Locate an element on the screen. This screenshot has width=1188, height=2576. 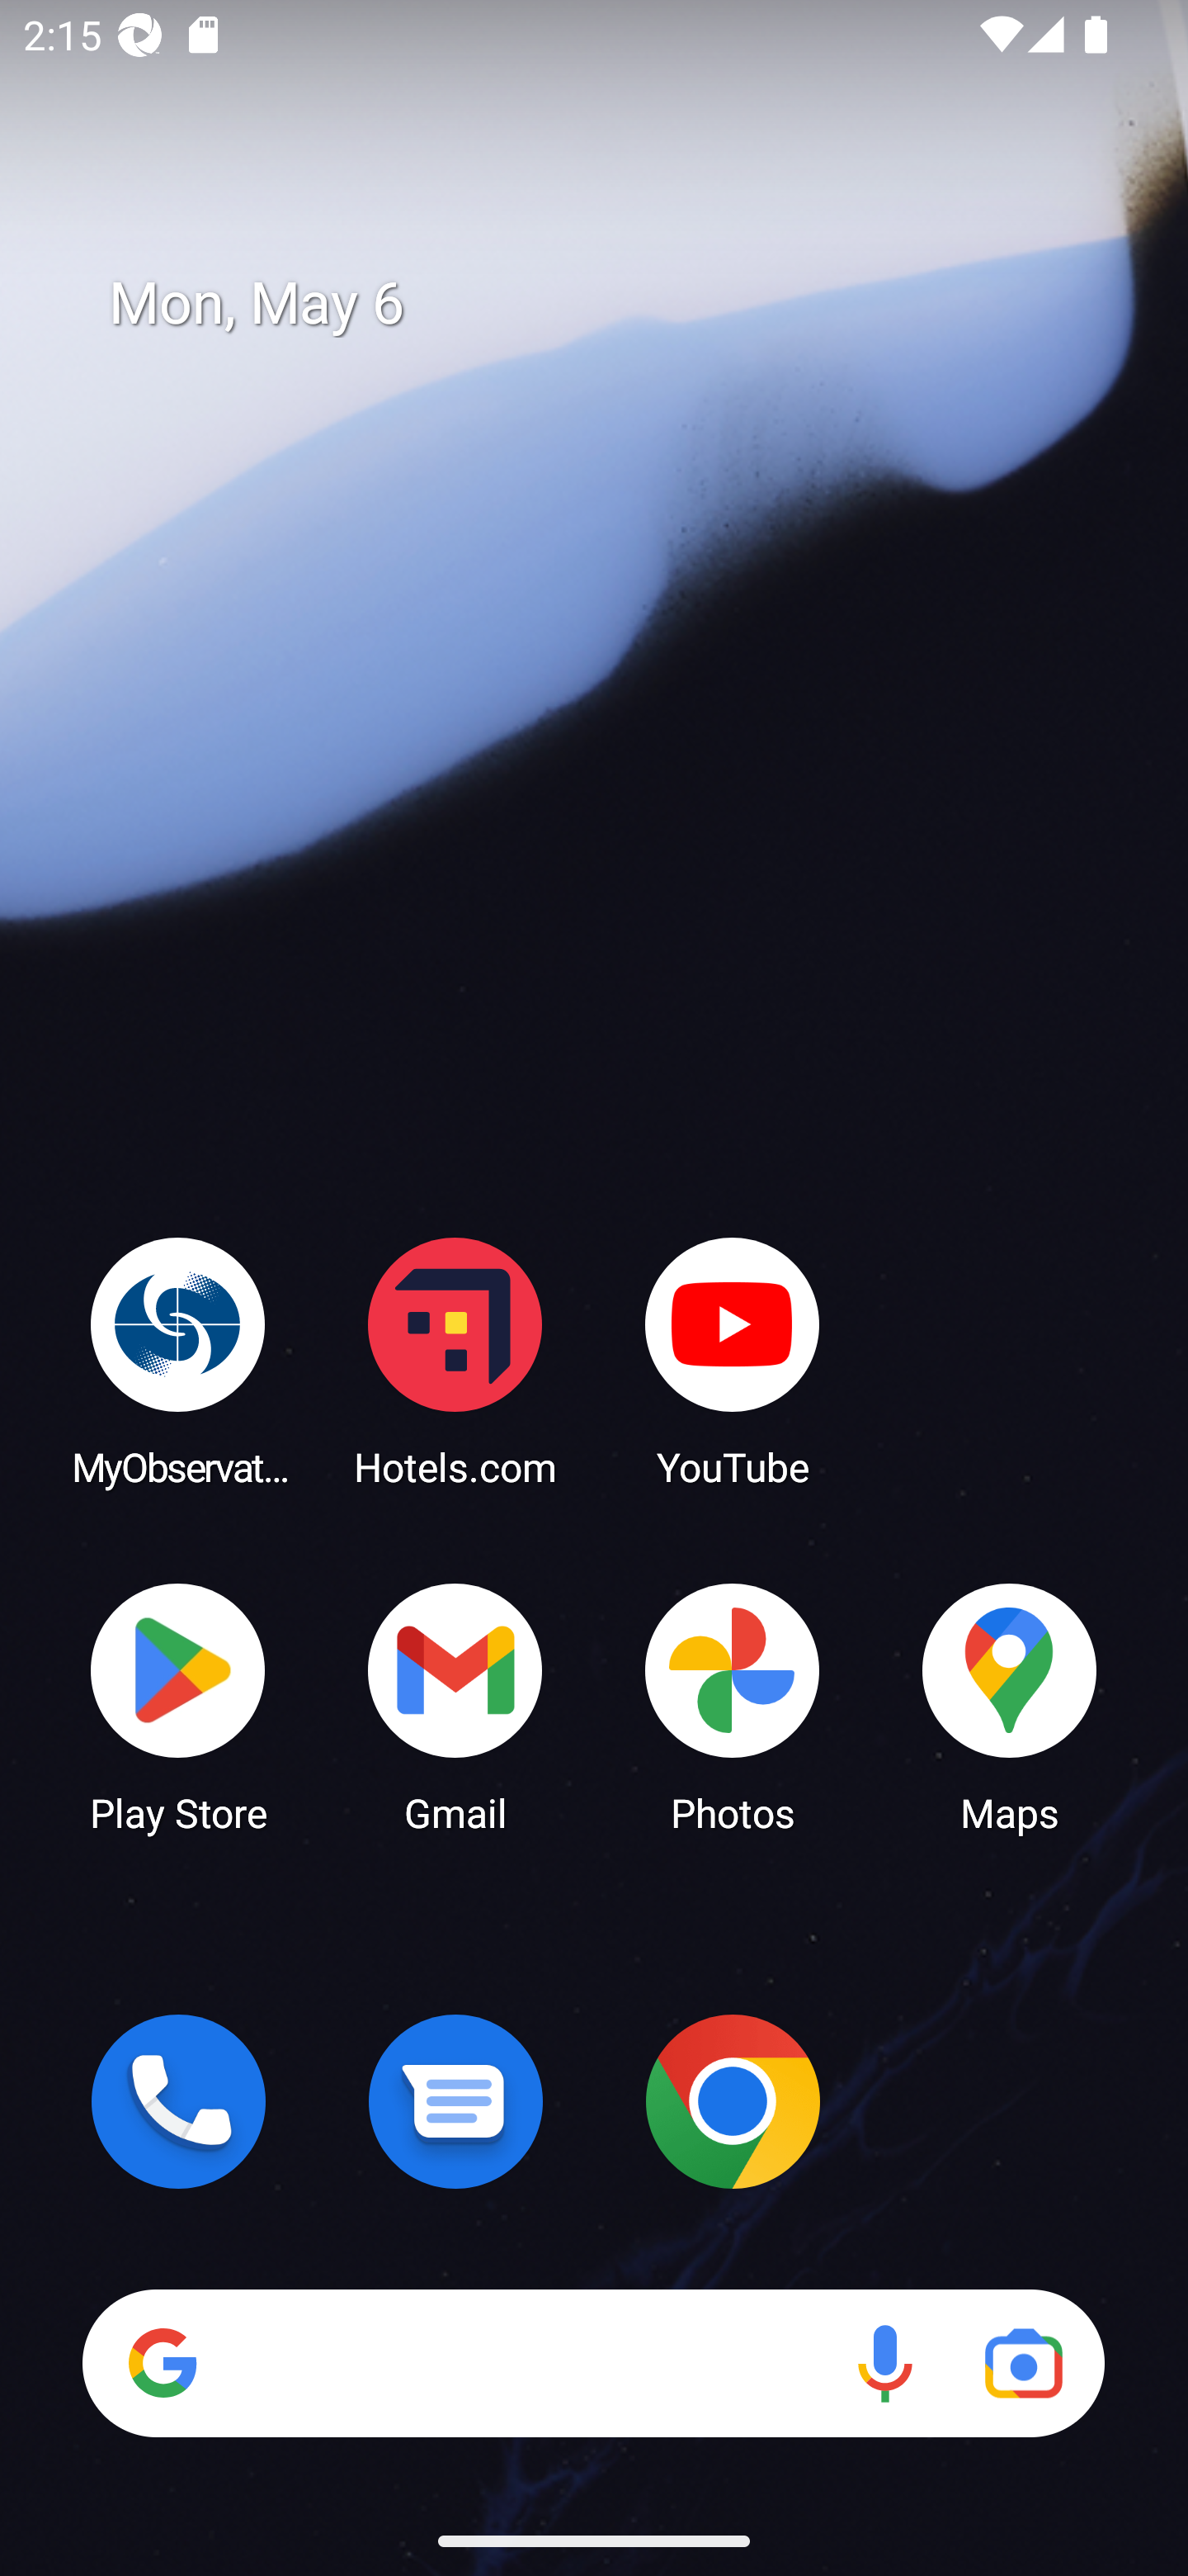
Messages is located at coordinates (455, 2101).